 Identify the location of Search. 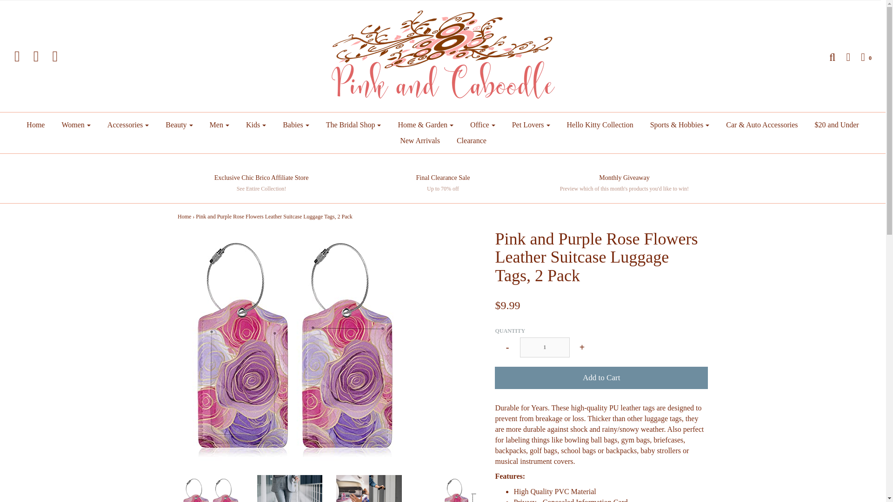
(827, 57).